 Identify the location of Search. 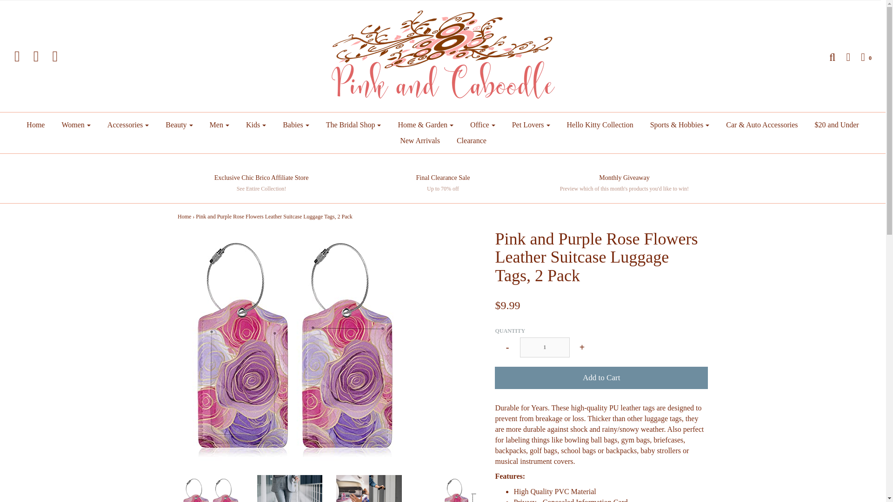
(827, 57).